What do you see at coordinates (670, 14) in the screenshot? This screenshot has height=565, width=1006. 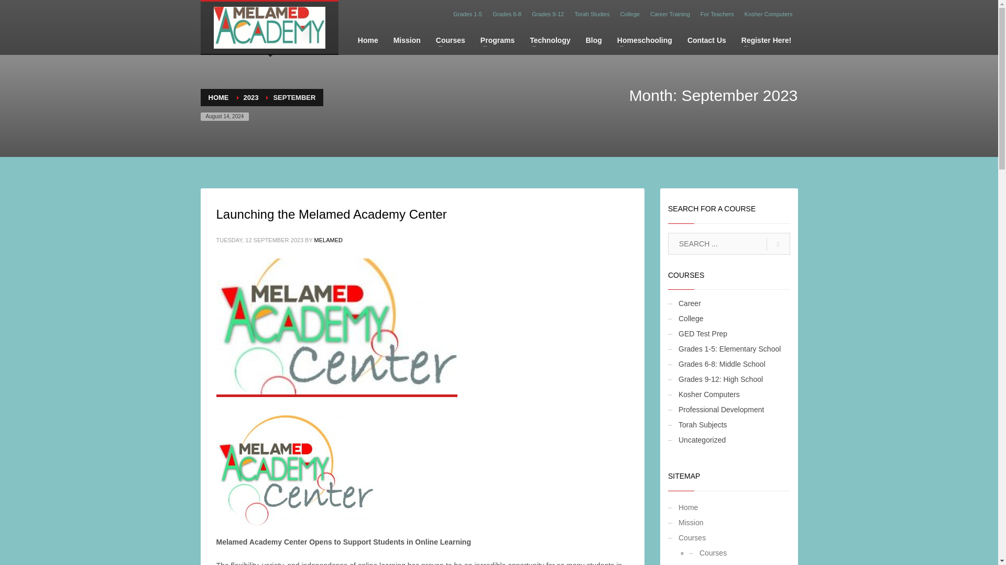 I see `Career Training` at bounding box center [670, 14].